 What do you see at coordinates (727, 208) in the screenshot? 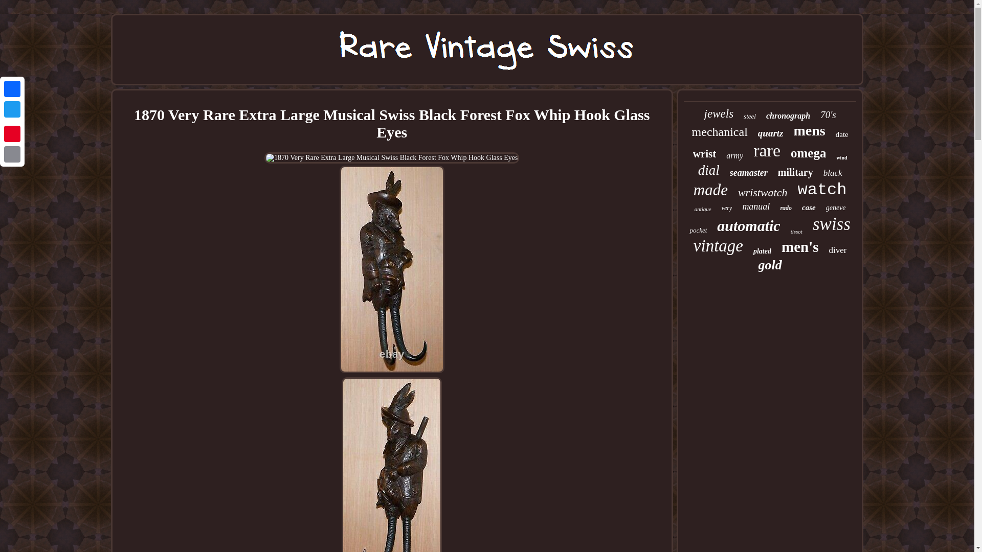
I see `very` at bounding box center [727, 208].